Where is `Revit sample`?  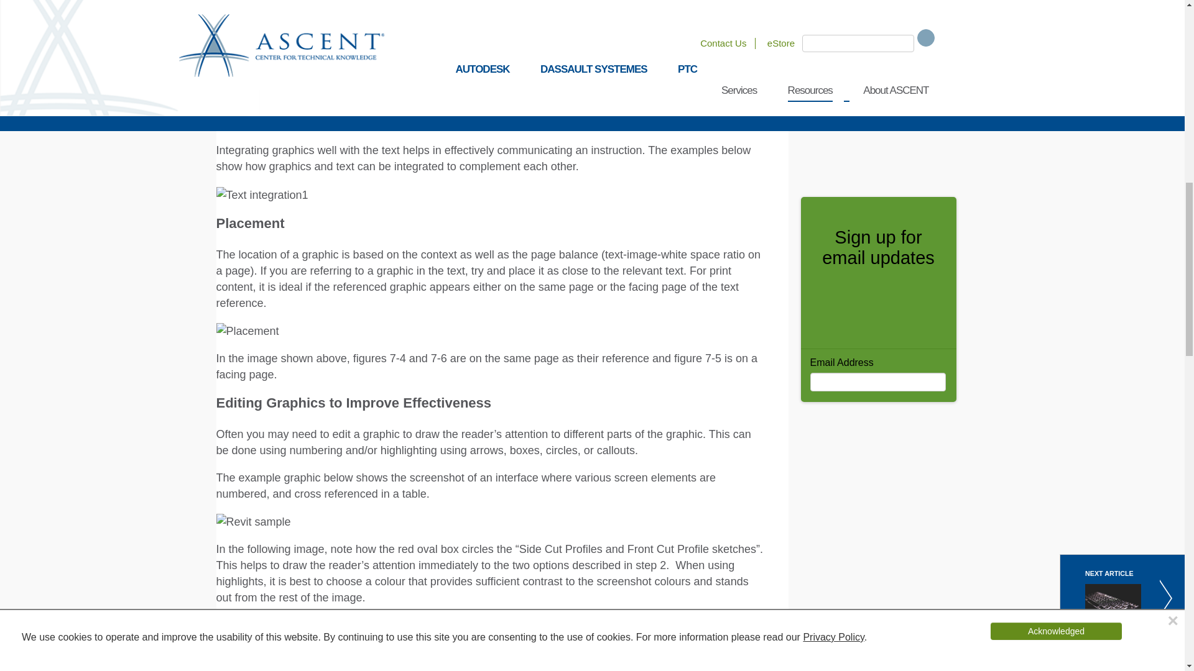
Revit sample is located at coordinates (254, 522).